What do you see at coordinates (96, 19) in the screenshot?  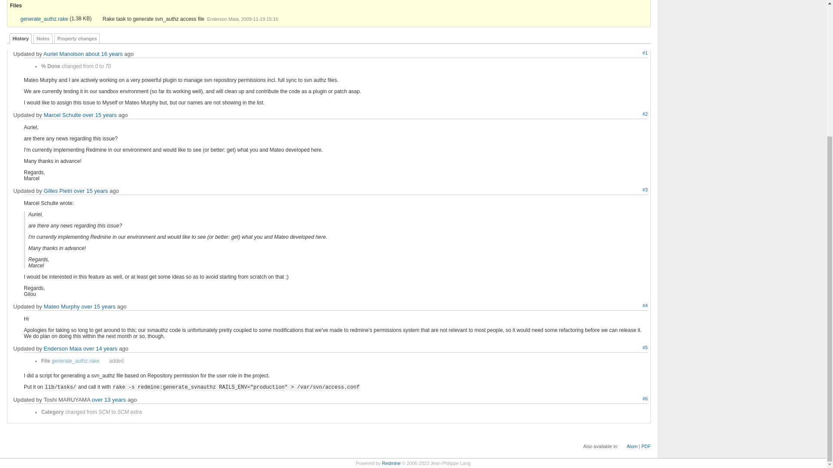 I see `Download` at bounding box center [96, 19].